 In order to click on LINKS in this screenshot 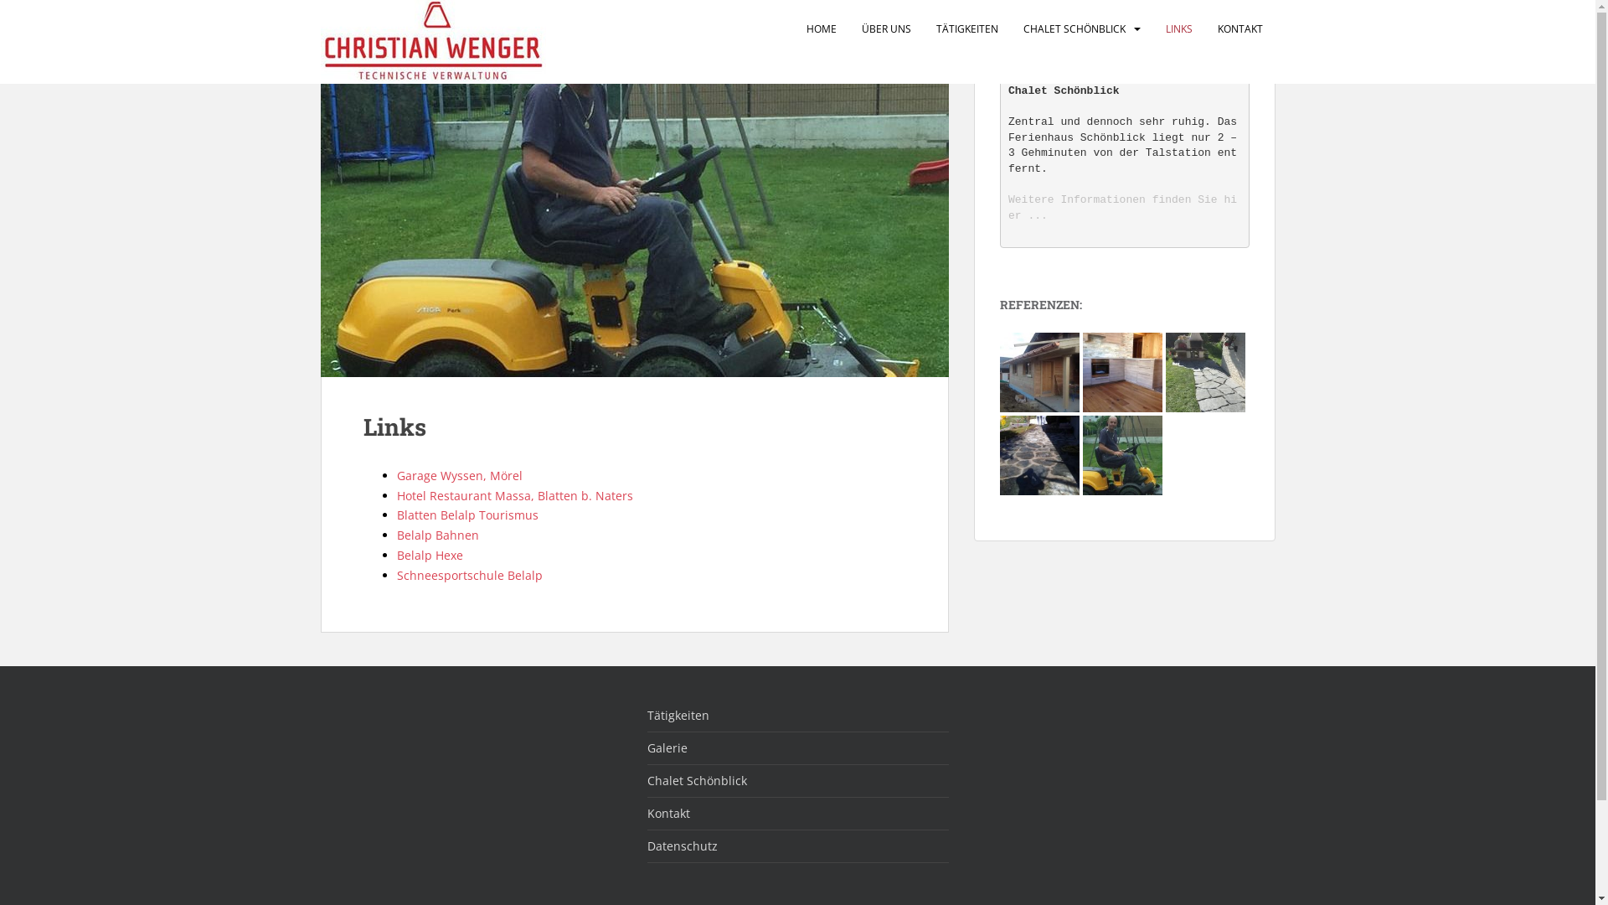, I will do `click(1179, 29)`.